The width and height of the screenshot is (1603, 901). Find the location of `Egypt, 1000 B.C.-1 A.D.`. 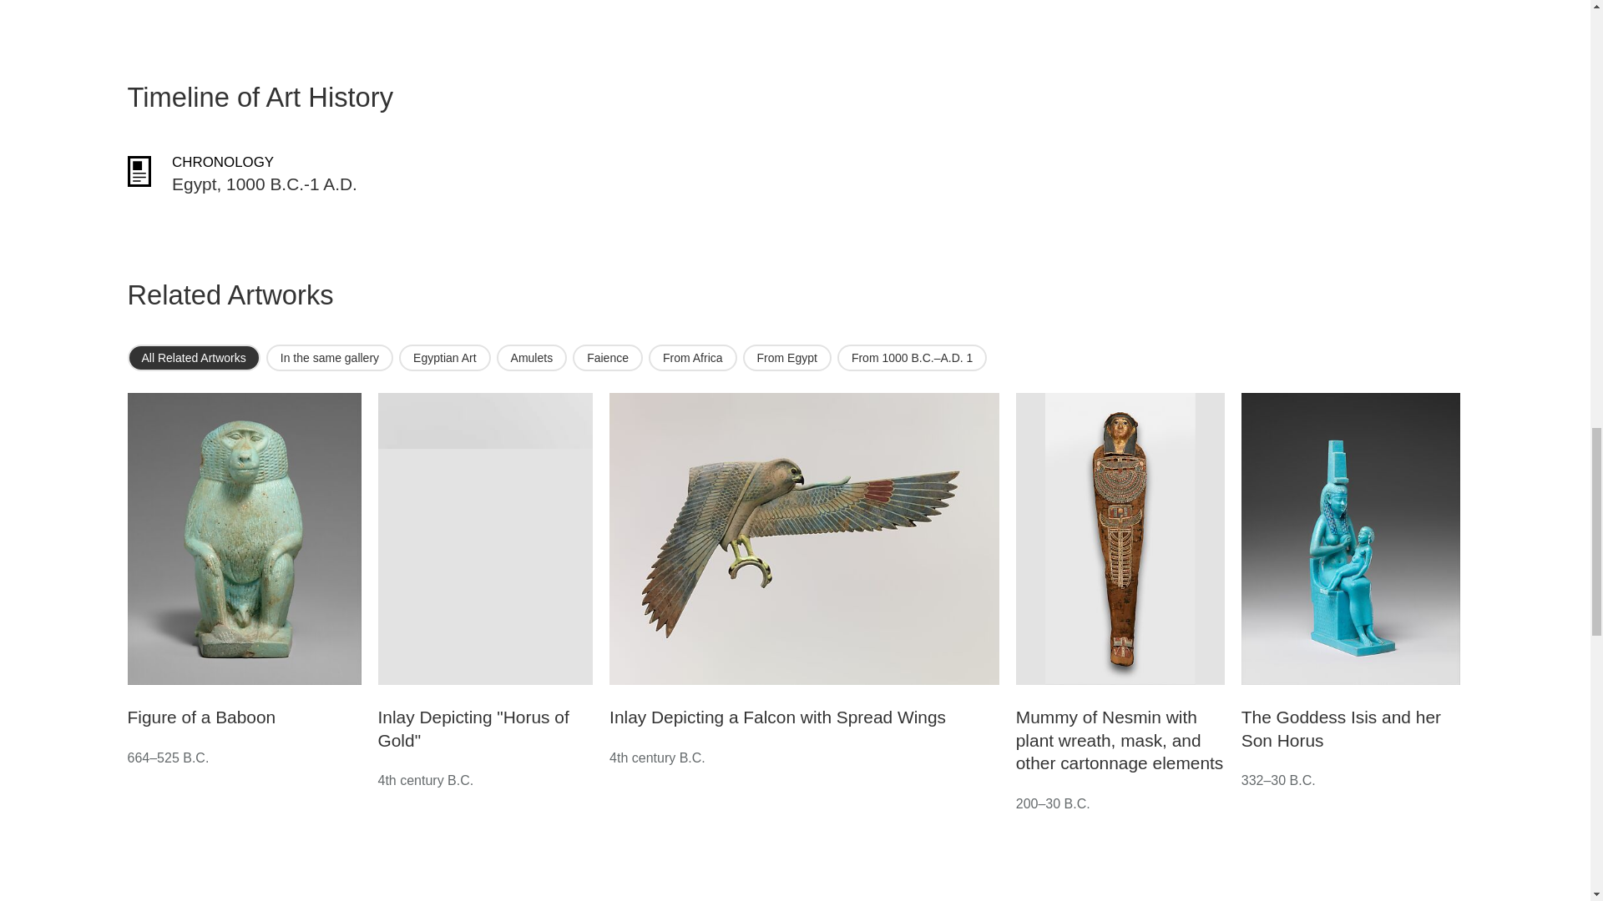

Egypt, 1000 B.C.-1 A.D. is located at coordinates (264, 184).